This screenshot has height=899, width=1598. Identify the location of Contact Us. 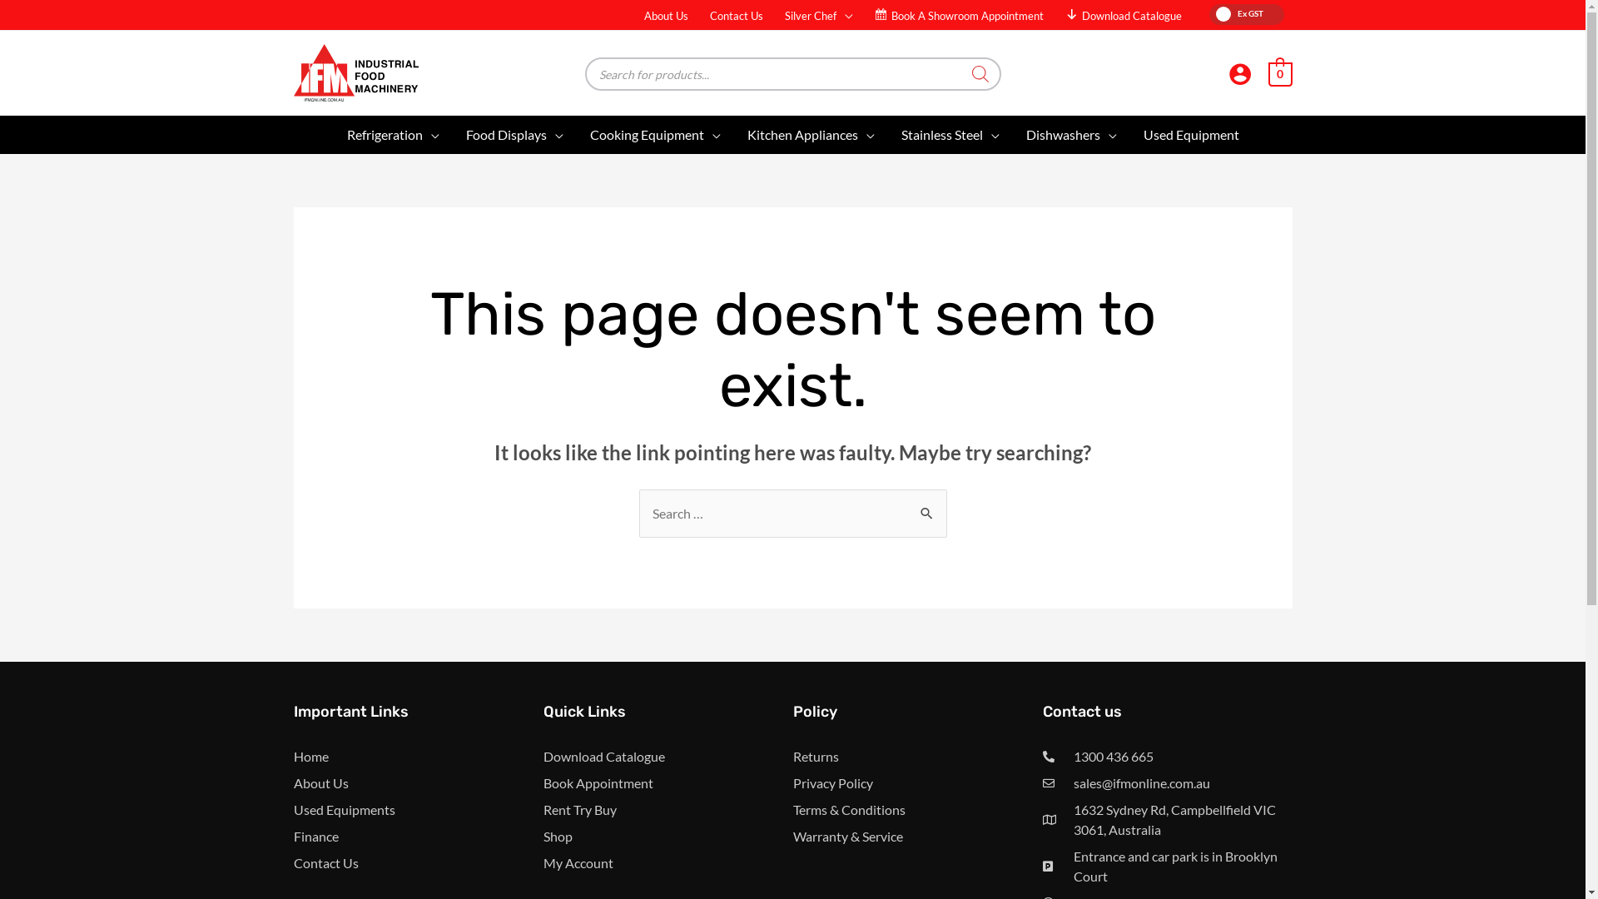
(418, 863).